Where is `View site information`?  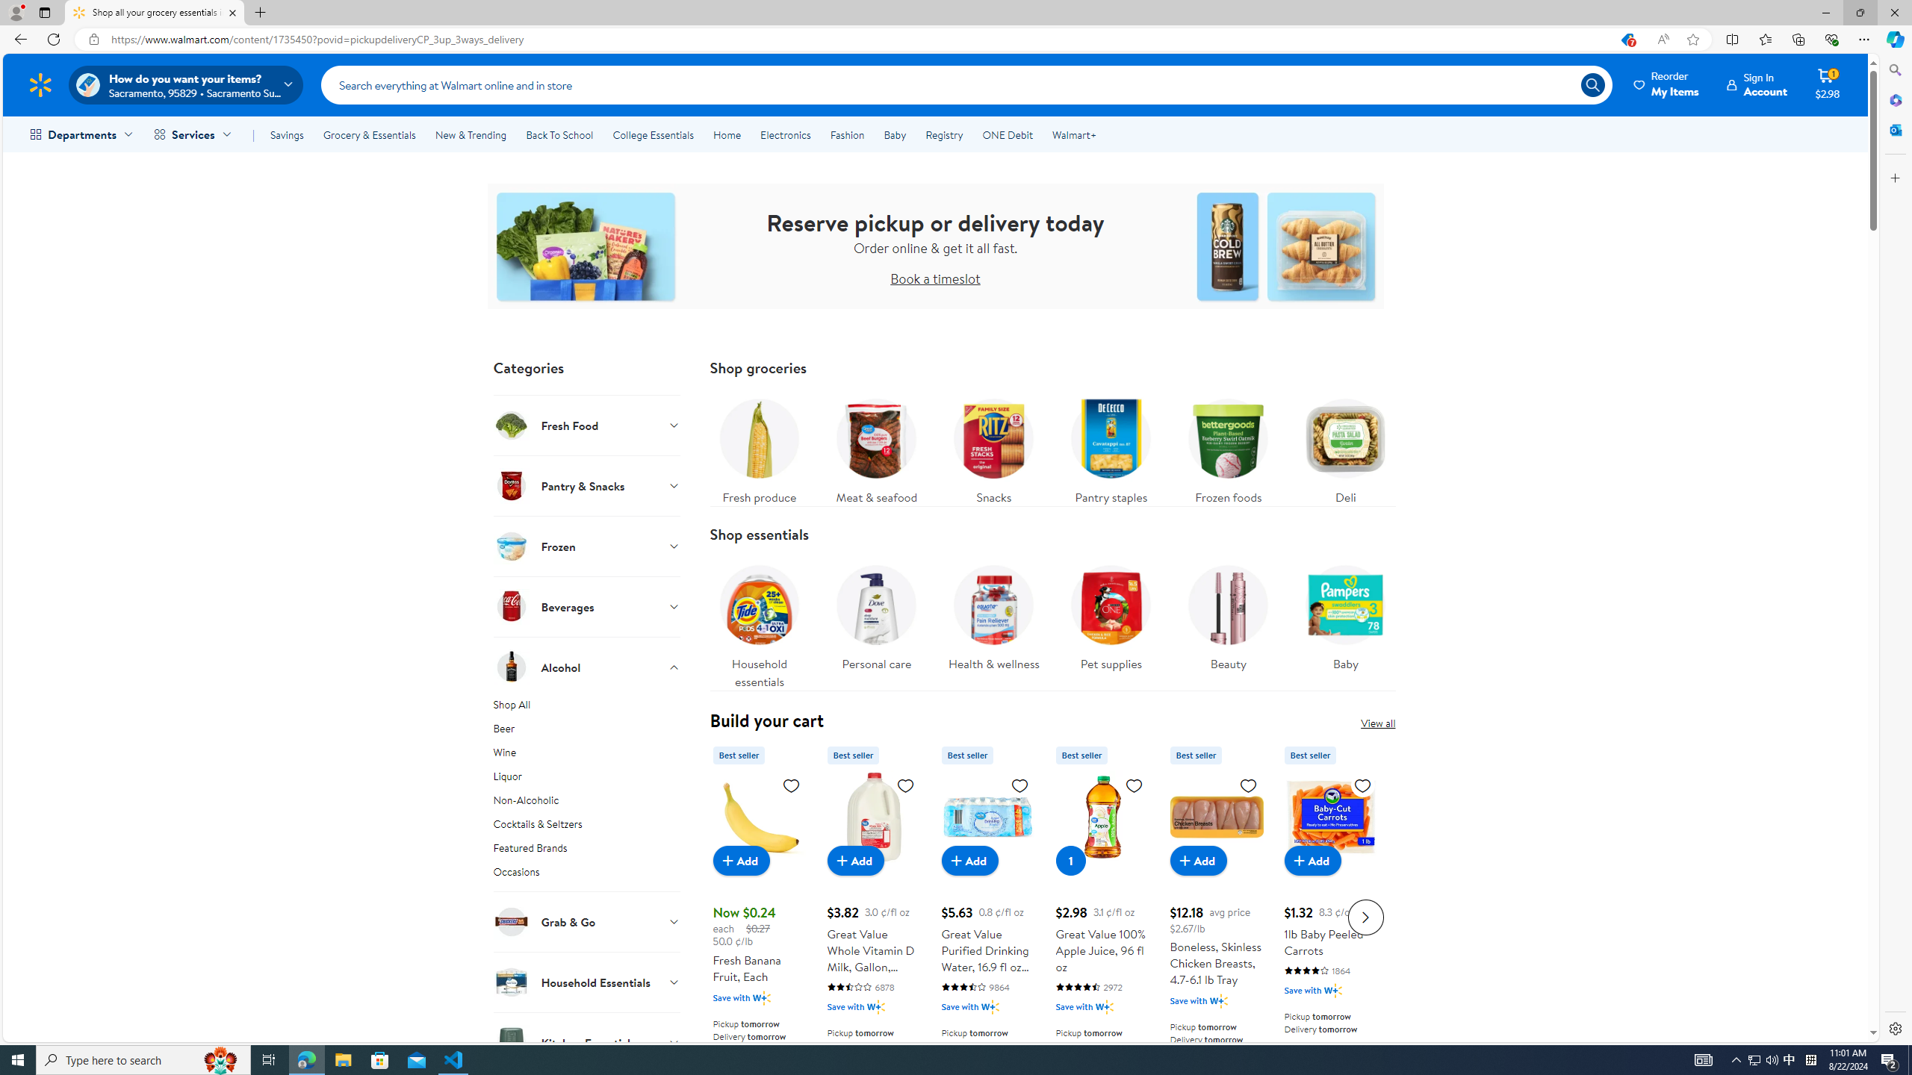
View site information is located at coordinates (93, 40).